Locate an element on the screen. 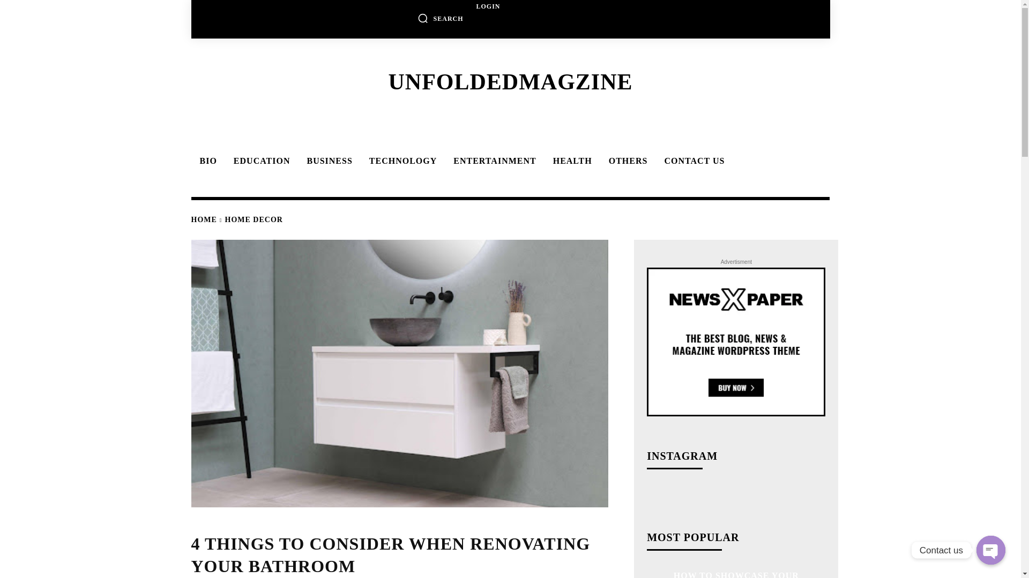  ENTERTAINMENT is located at coordinates (493, 161).